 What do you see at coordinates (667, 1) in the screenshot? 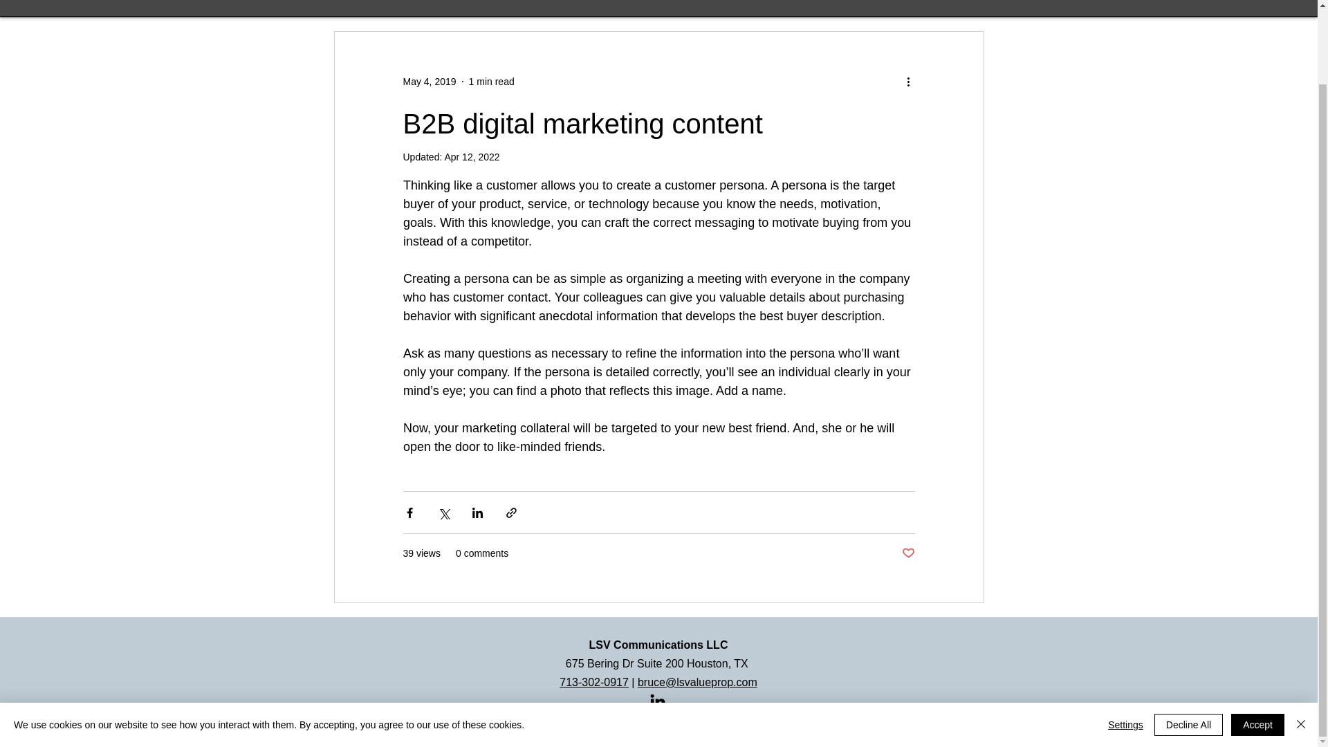
I see `Video` at bounding box center [667, 1].